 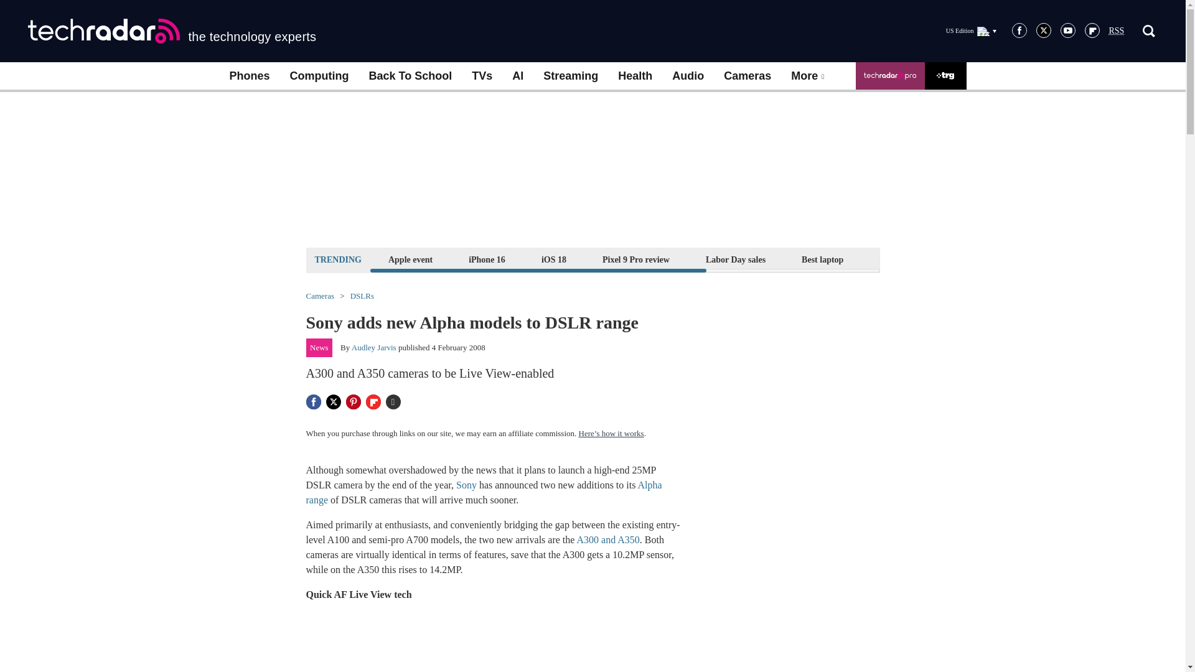 What do you see at coordinates (517, 76) in the screenshot?
I see `AI` at bounding box center [517, 76].